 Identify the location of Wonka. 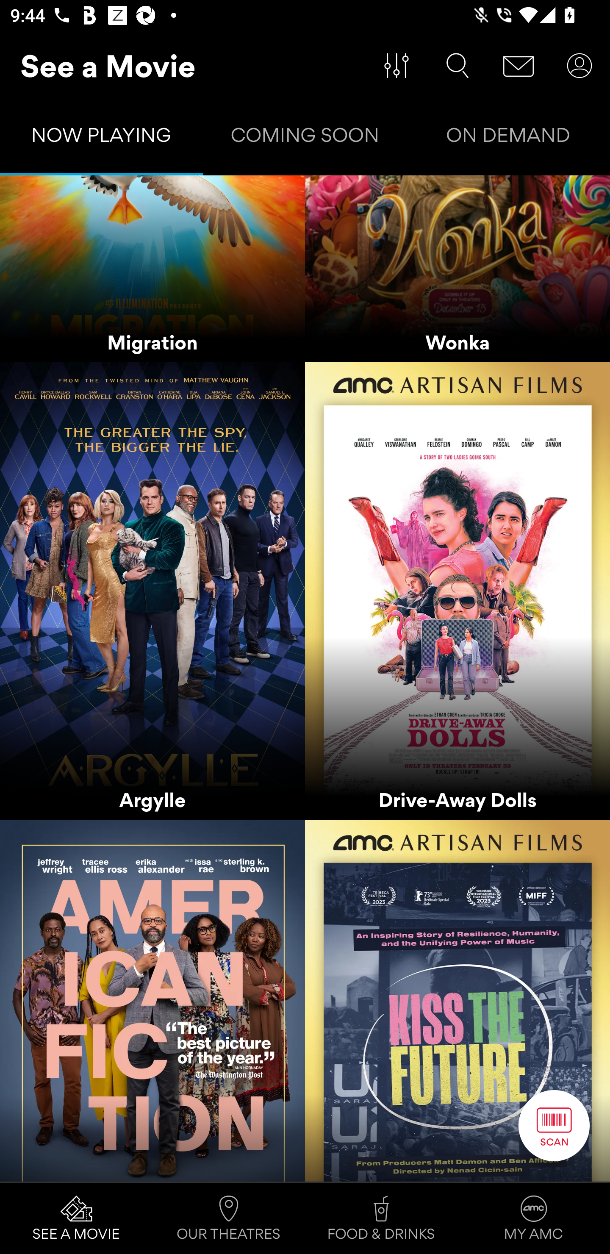
(457, 269).